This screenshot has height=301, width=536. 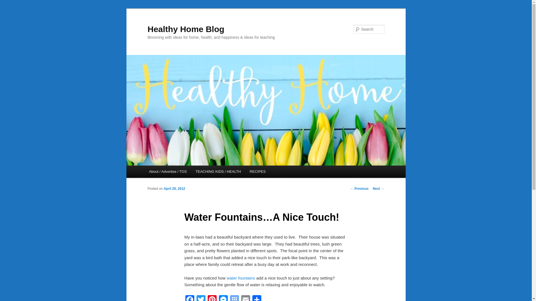 I want to click on Pinterest, so click(x=212, y=298).